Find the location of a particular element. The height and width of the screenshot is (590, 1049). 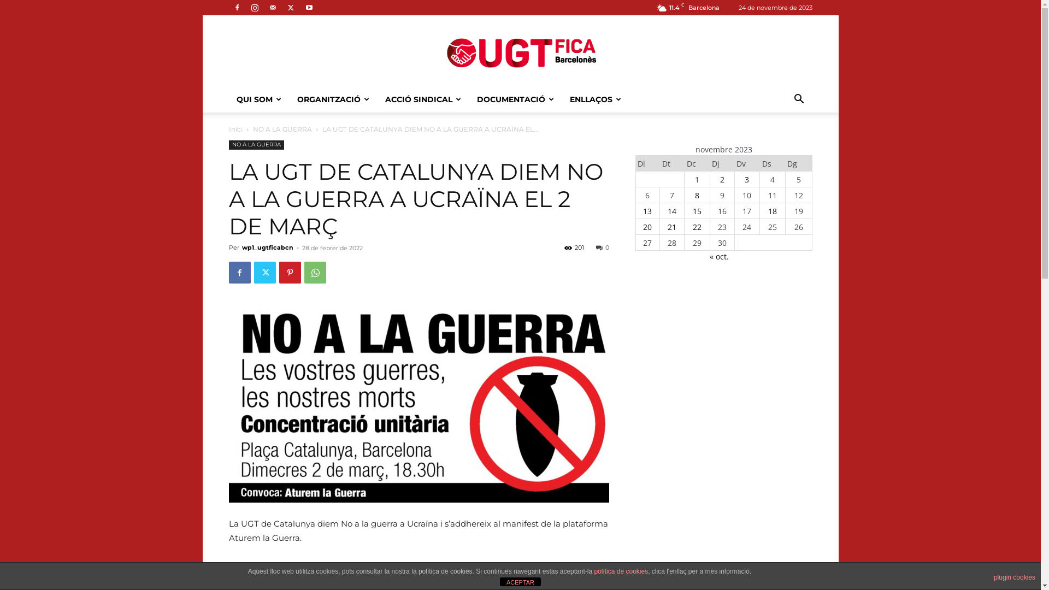

Youtube is located at coordinates (309, 8).